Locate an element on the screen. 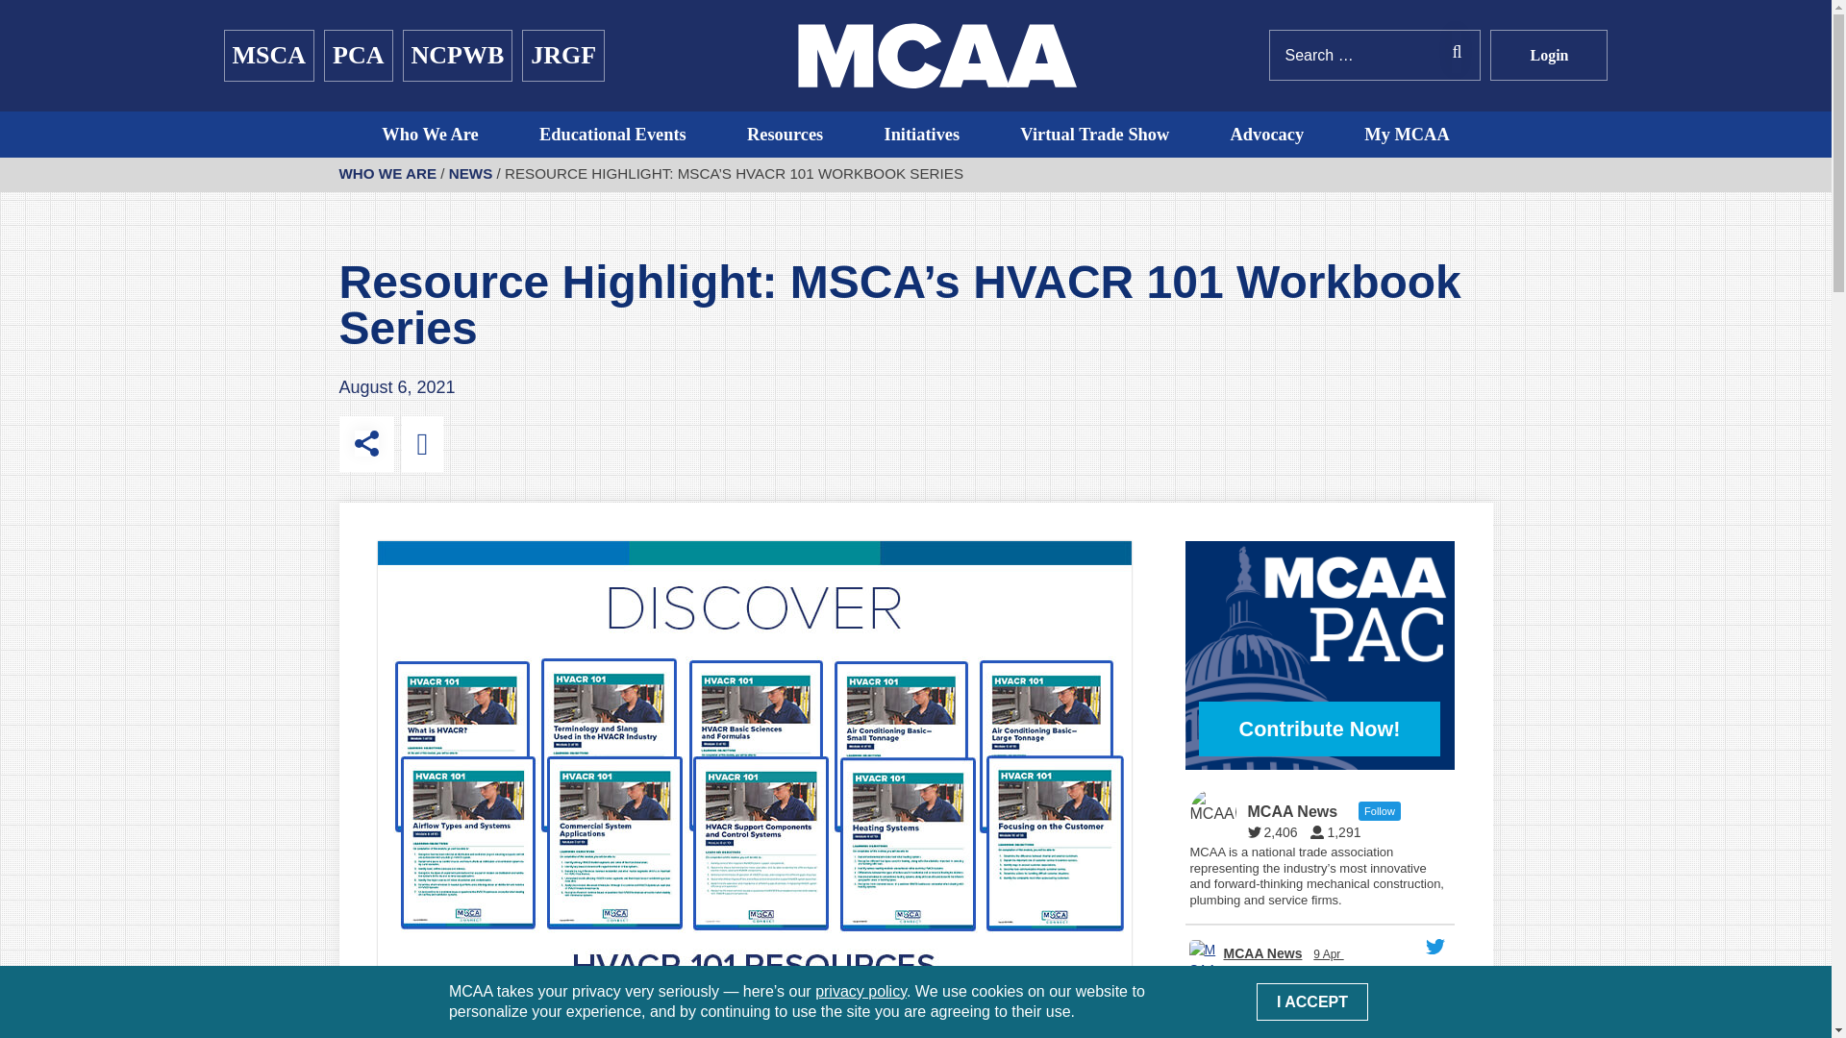 Image resolution: width=1846 pixels, height=1038 pixels. Who We Are is located at coordinates (430, 135).